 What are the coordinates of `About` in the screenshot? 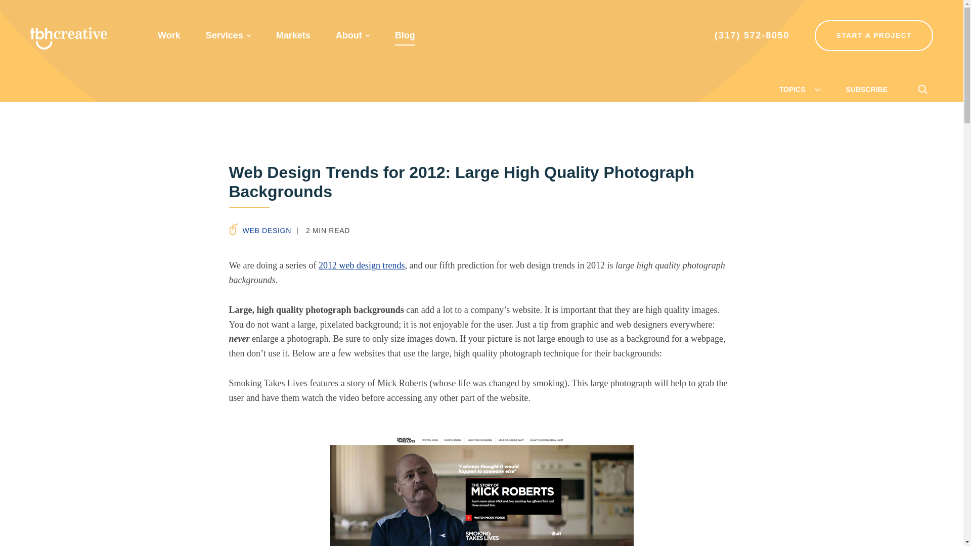 It's located at (349, 35).